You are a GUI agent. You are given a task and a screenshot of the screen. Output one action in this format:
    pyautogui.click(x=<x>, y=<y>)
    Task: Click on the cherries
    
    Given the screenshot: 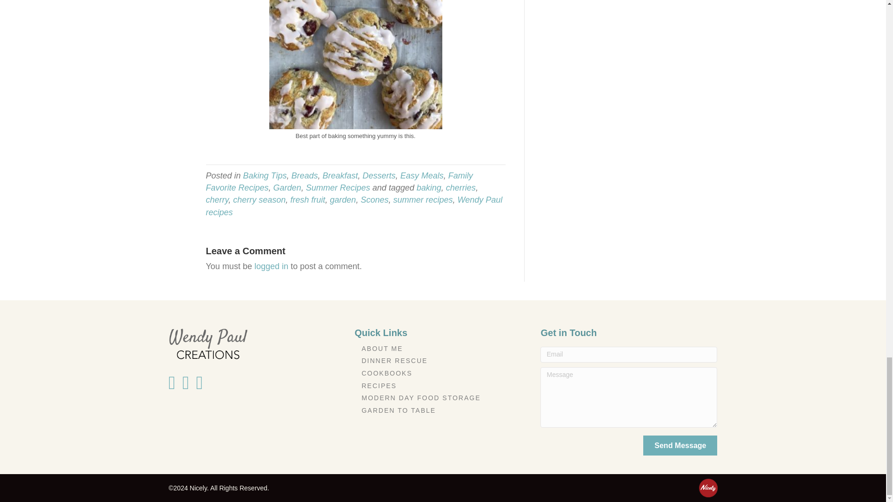 What is the action you would take?
    pyautogui.click(x=460, y=188)
    